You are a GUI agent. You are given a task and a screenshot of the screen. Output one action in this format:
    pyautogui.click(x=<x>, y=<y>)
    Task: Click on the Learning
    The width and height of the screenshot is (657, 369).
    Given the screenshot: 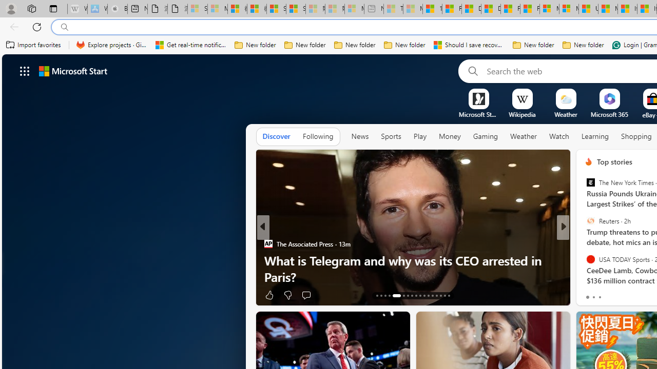 What is the action you would take?
    pyautogui.click(x=595, y=137)
    